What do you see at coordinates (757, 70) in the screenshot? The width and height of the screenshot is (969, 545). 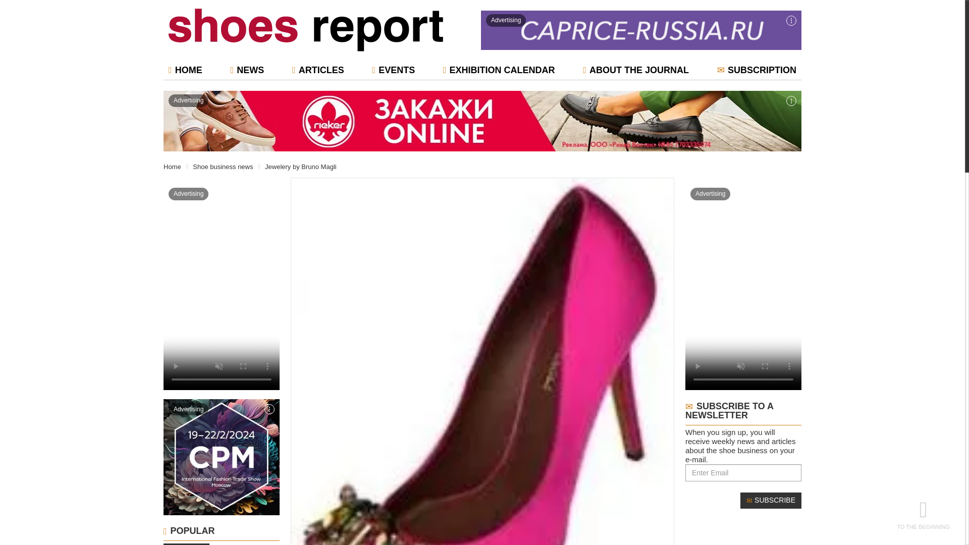 I see `SUBSCRIPTION` at bounding box center [757, 70].